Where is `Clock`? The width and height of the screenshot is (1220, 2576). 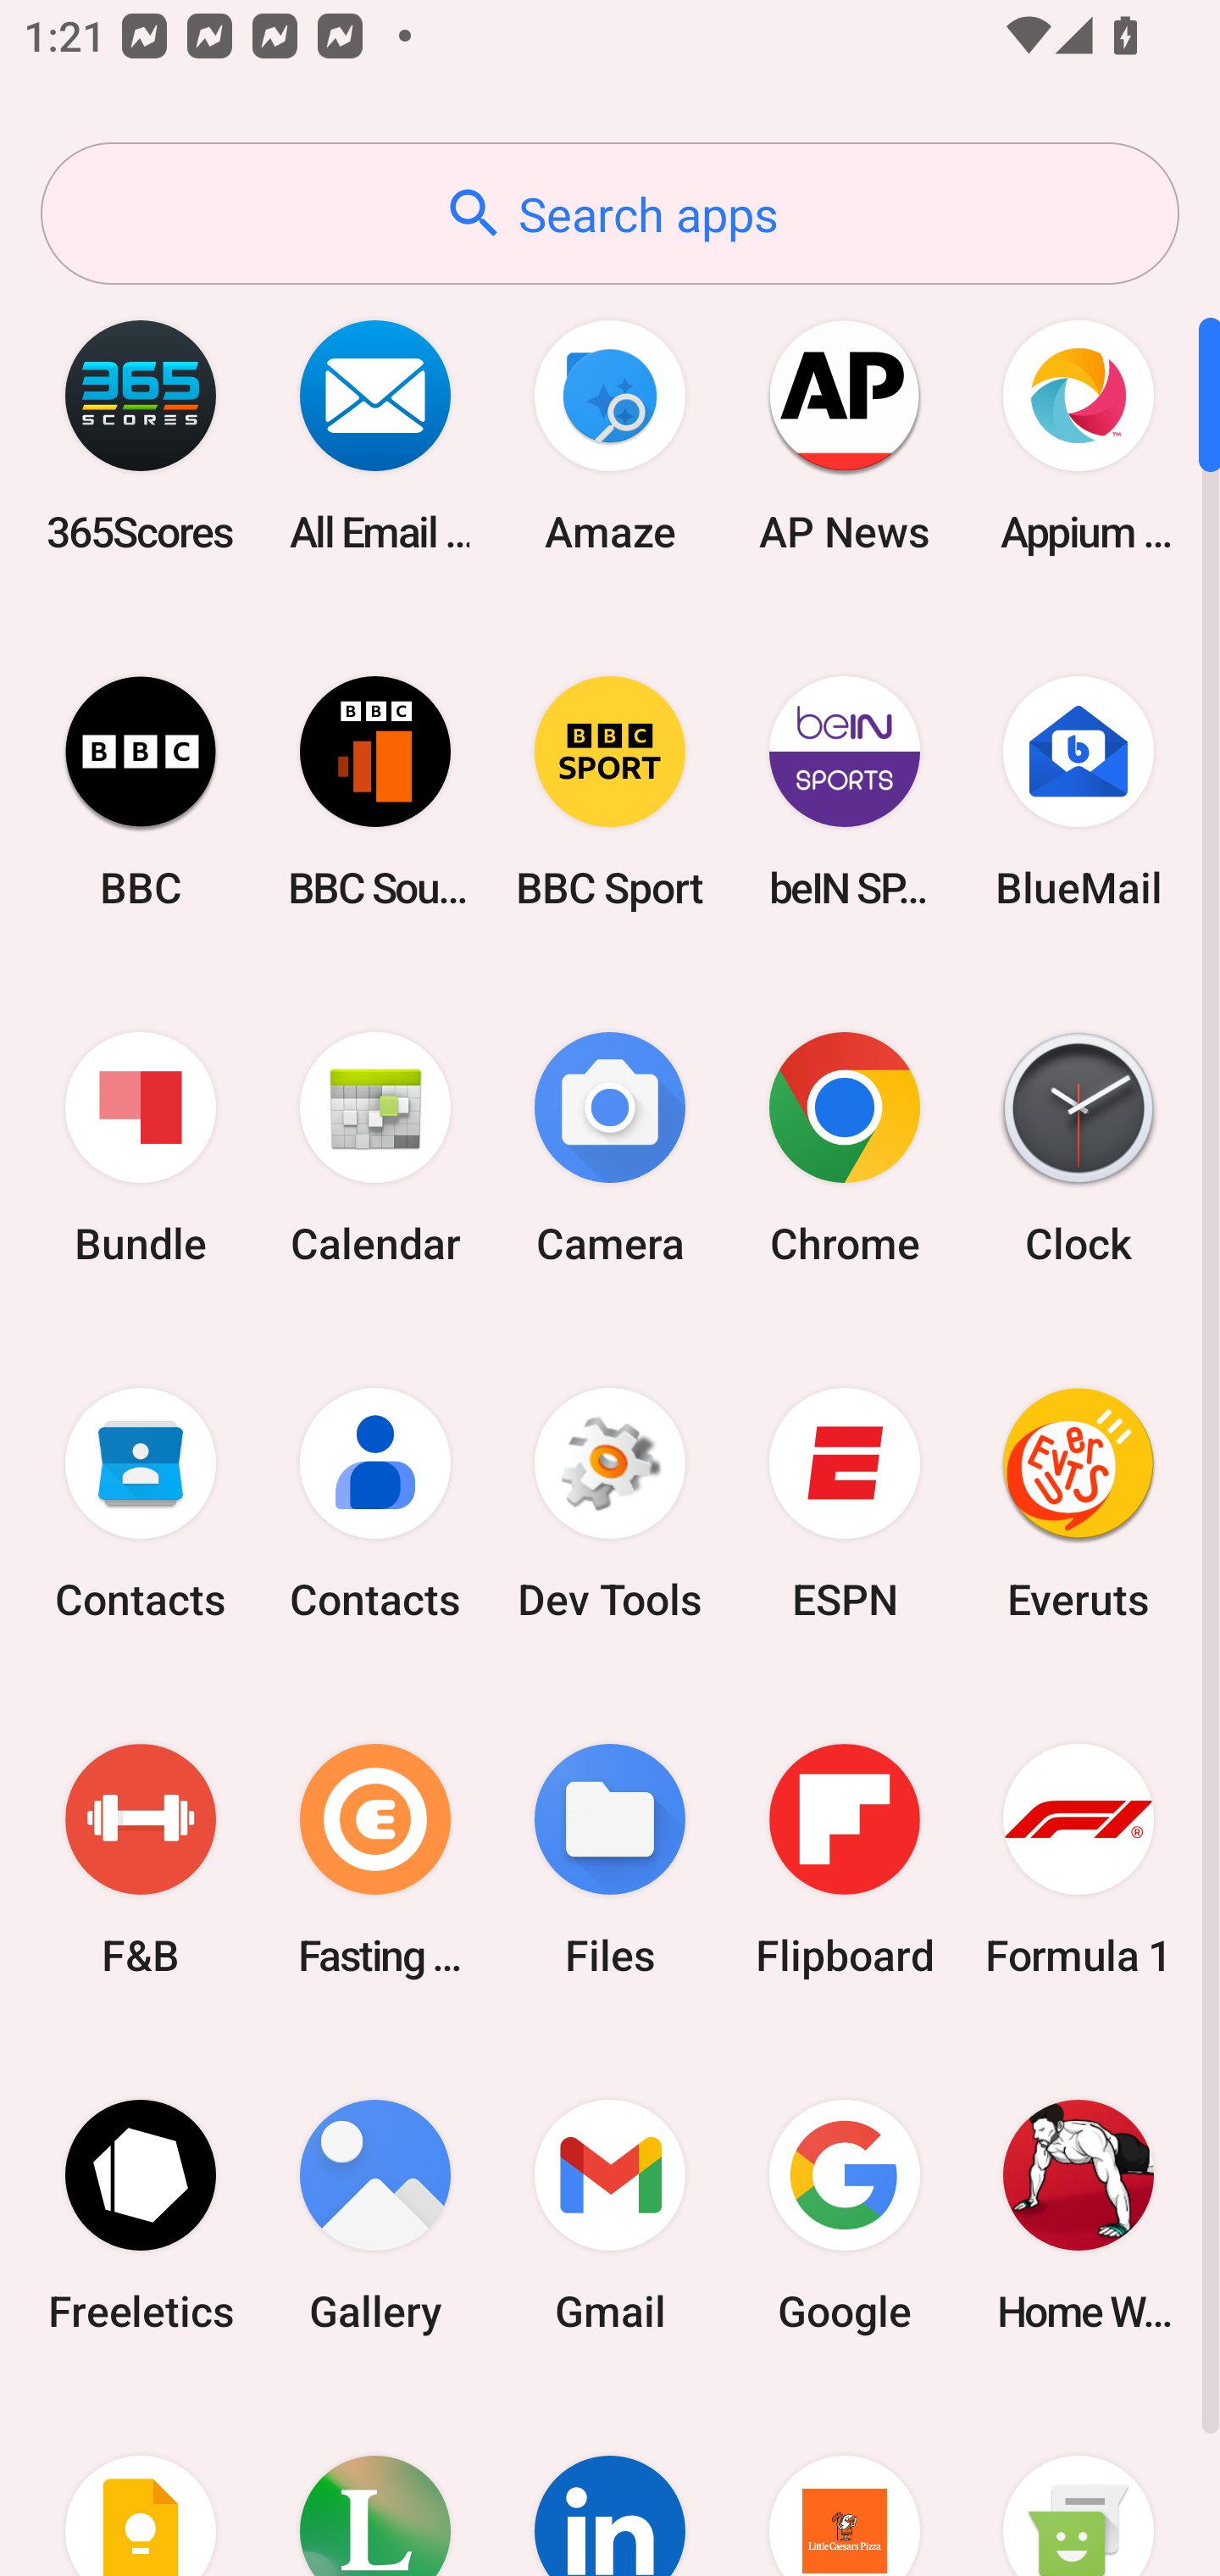 Clock is located at coordinates (1079, 1149).